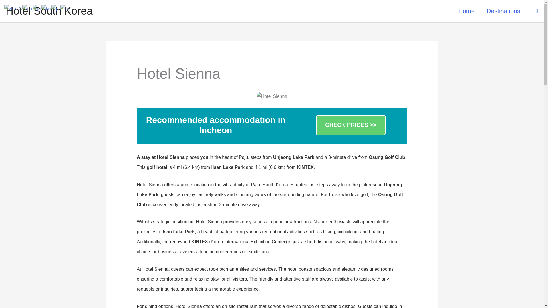 This screenshot has width=548, height=308. Describe the element at coordinates (466, 11) in the screenshot. I see `Home` at that location.